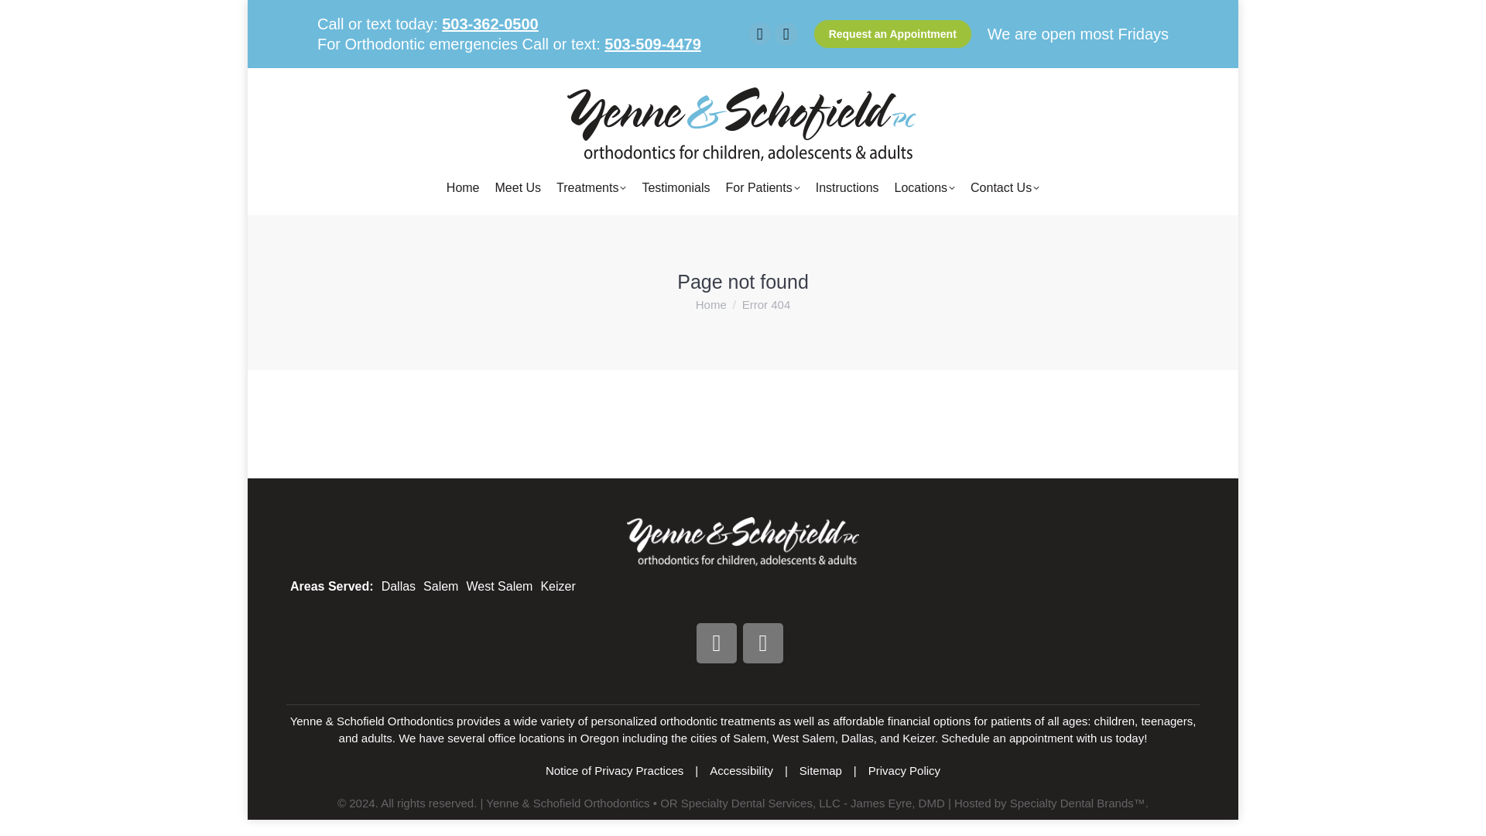 The height and width of the screenshot is (836, 1486). I want to click on Instagram, so click(763, 642).